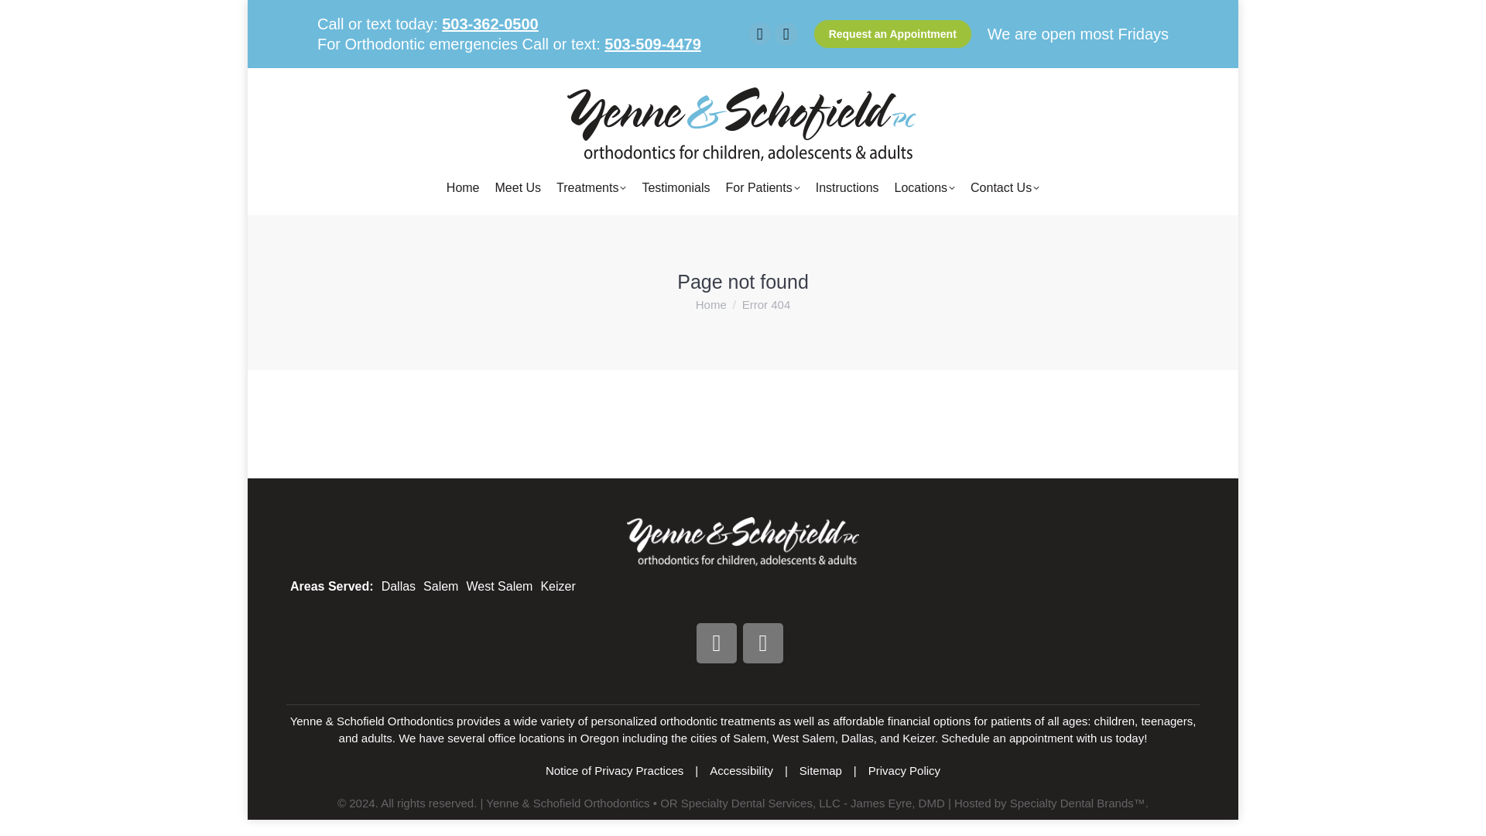 The height and width of the screenshot is (836, 1486). I want to click on Instagram, so click(763, 642).